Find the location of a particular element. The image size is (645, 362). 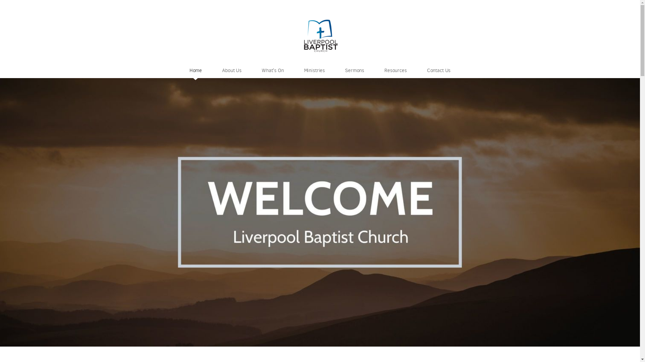

What's On is located at coordinates (273, 70).